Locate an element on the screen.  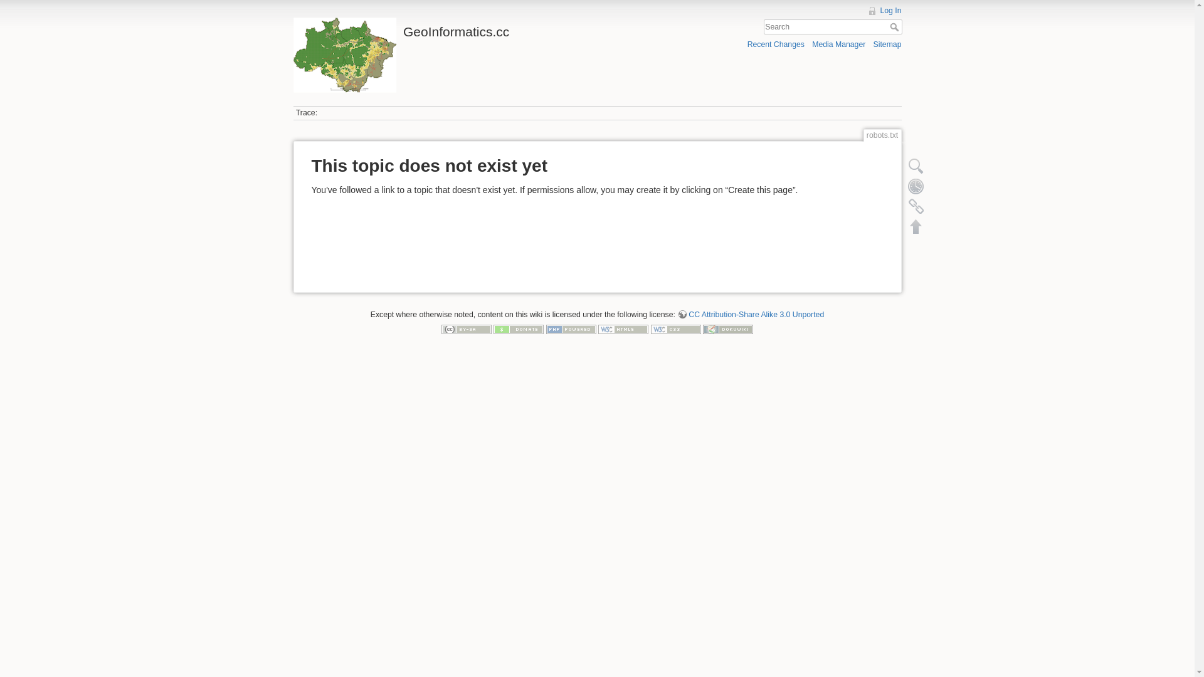
Valid HTML5 is located at coordinates (623, 329).